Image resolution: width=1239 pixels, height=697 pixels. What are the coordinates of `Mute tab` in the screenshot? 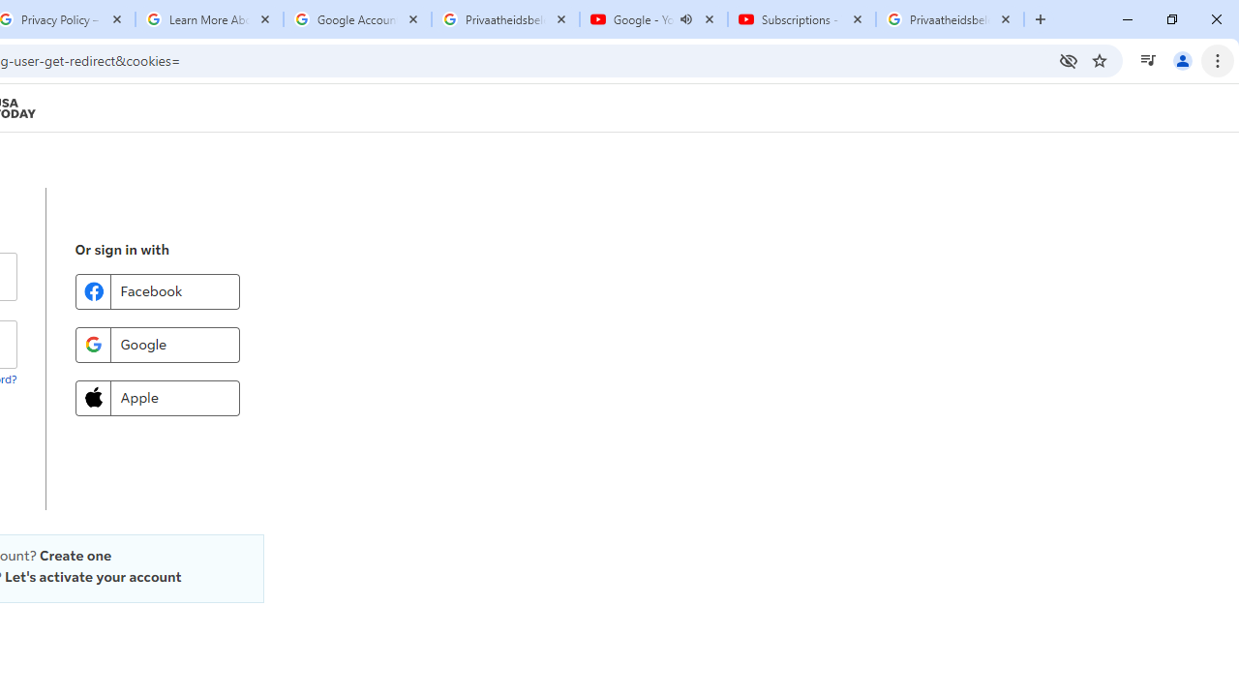 It's located at (685, 19).